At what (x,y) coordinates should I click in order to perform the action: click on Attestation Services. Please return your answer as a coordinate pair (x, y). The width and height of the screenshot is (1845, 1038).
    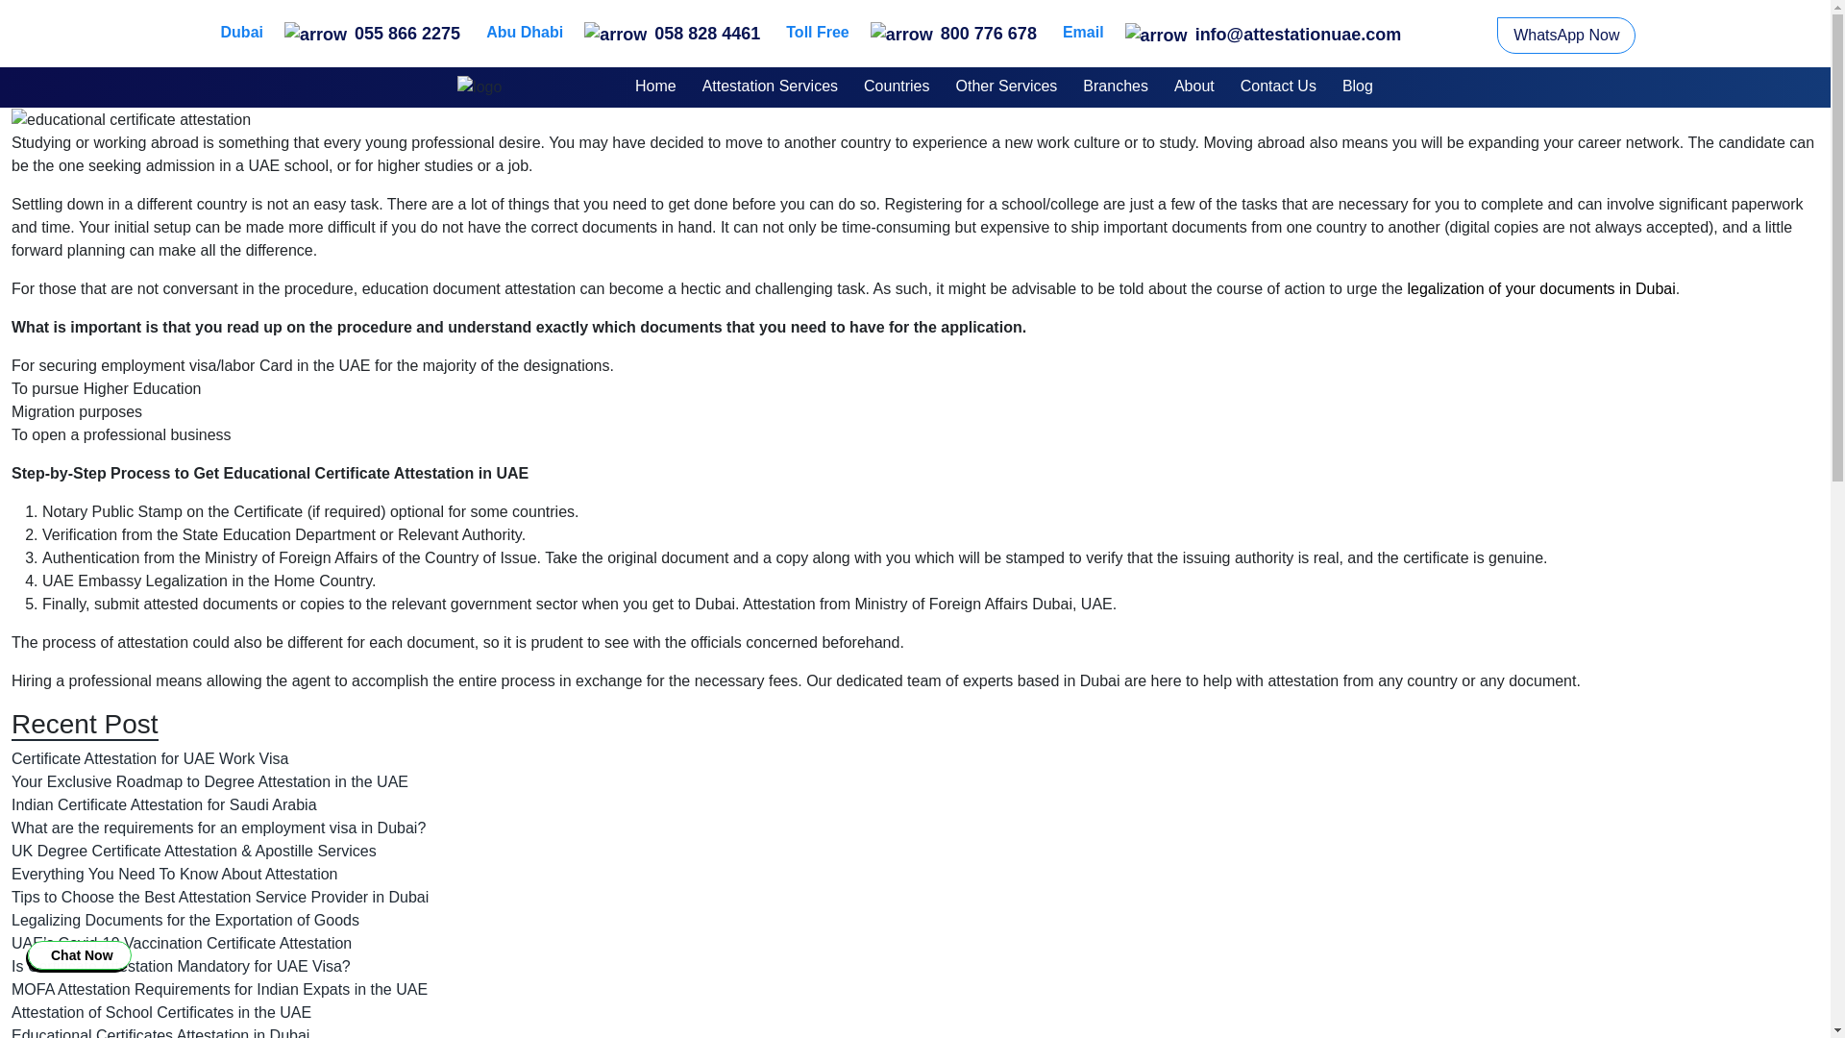
    Looking at the image, I should click on (770, 87).